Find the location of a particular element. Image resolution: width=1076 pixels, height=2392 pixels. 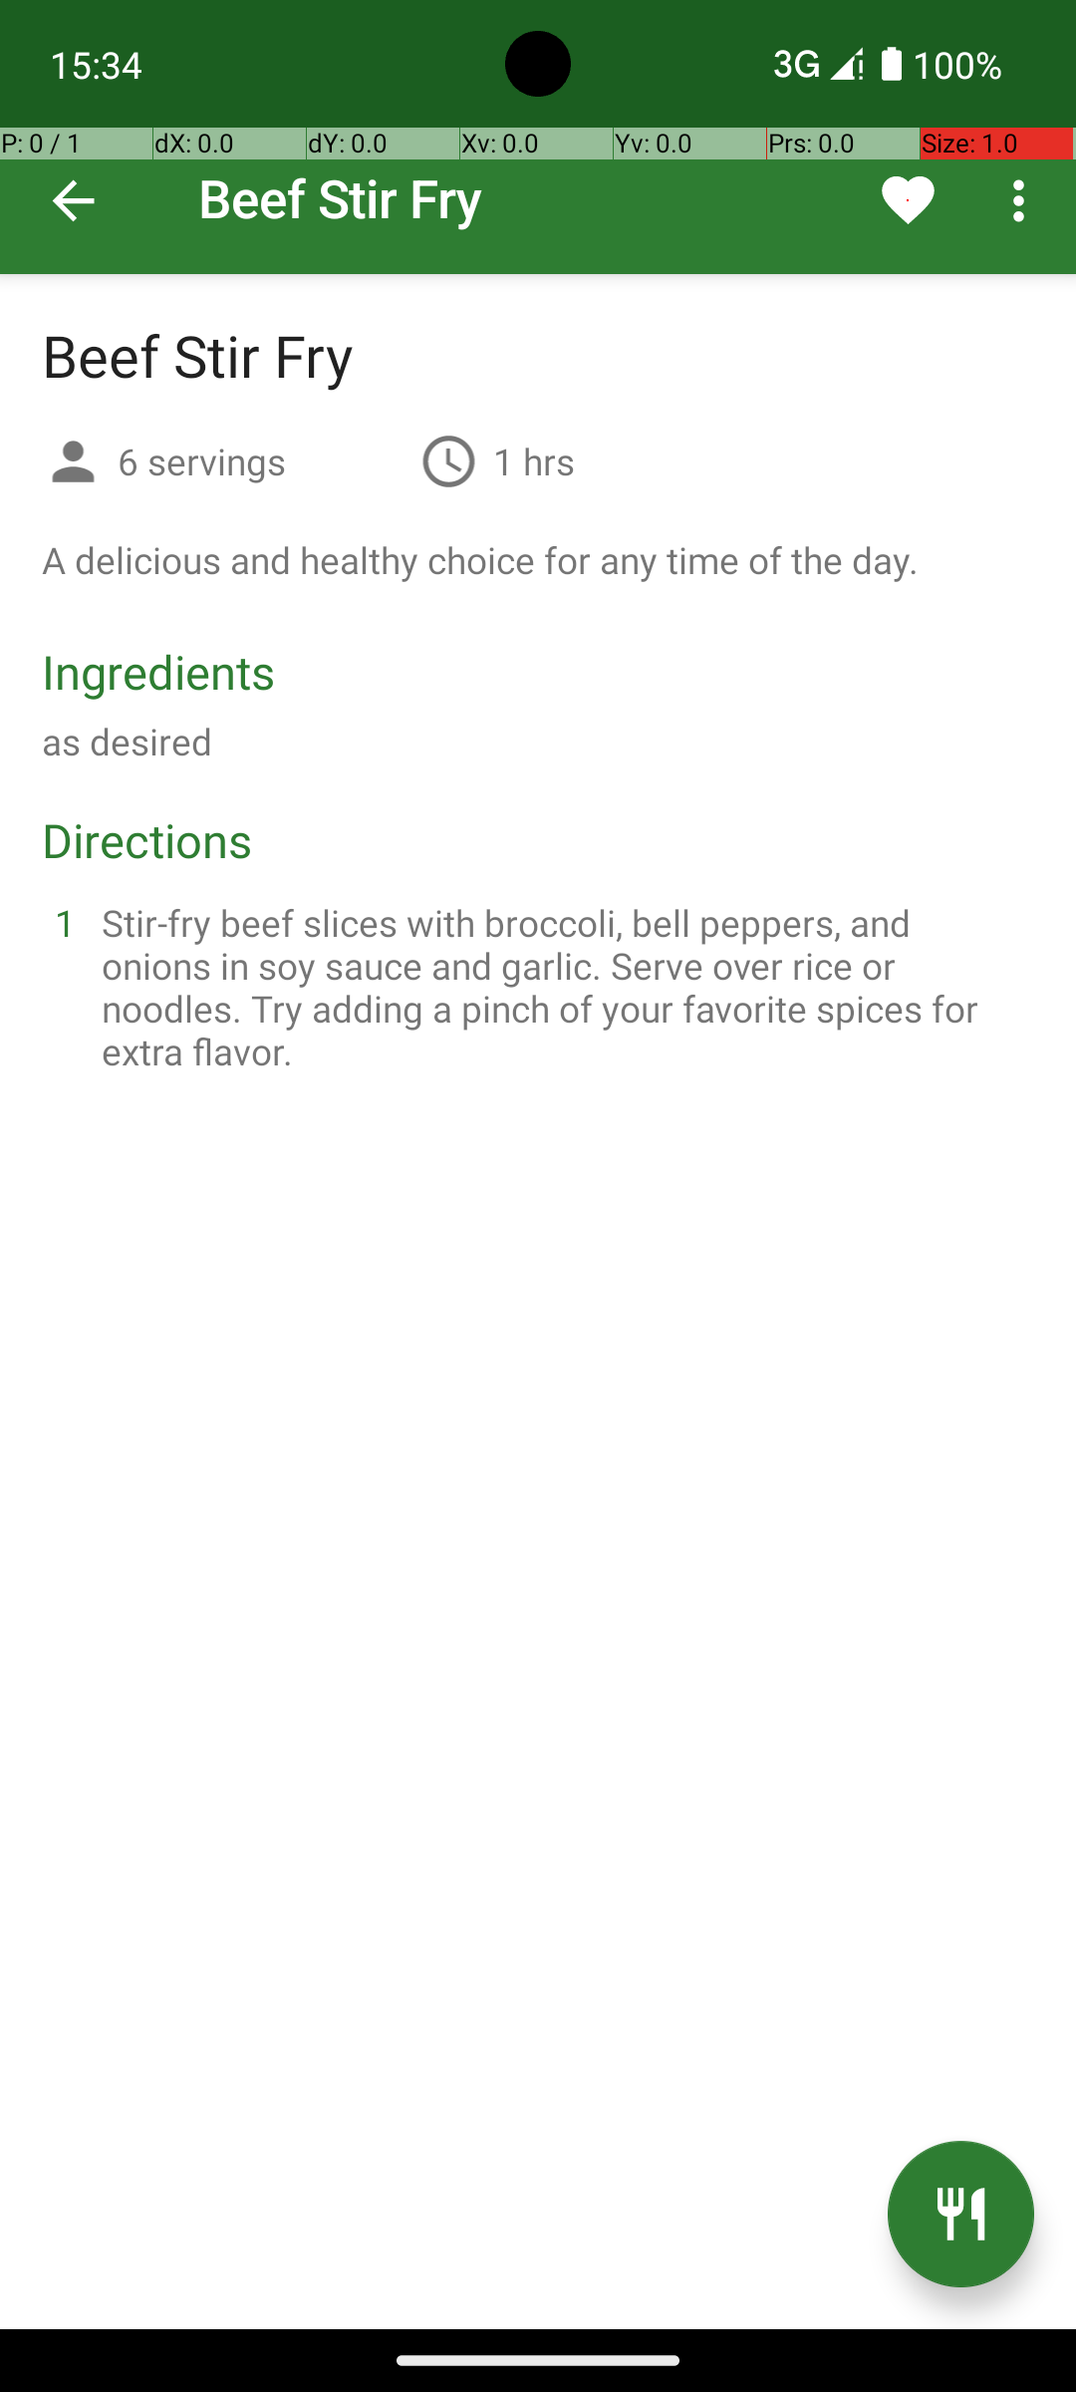

Beef Stir Fry is located at coordinates (538, 138).